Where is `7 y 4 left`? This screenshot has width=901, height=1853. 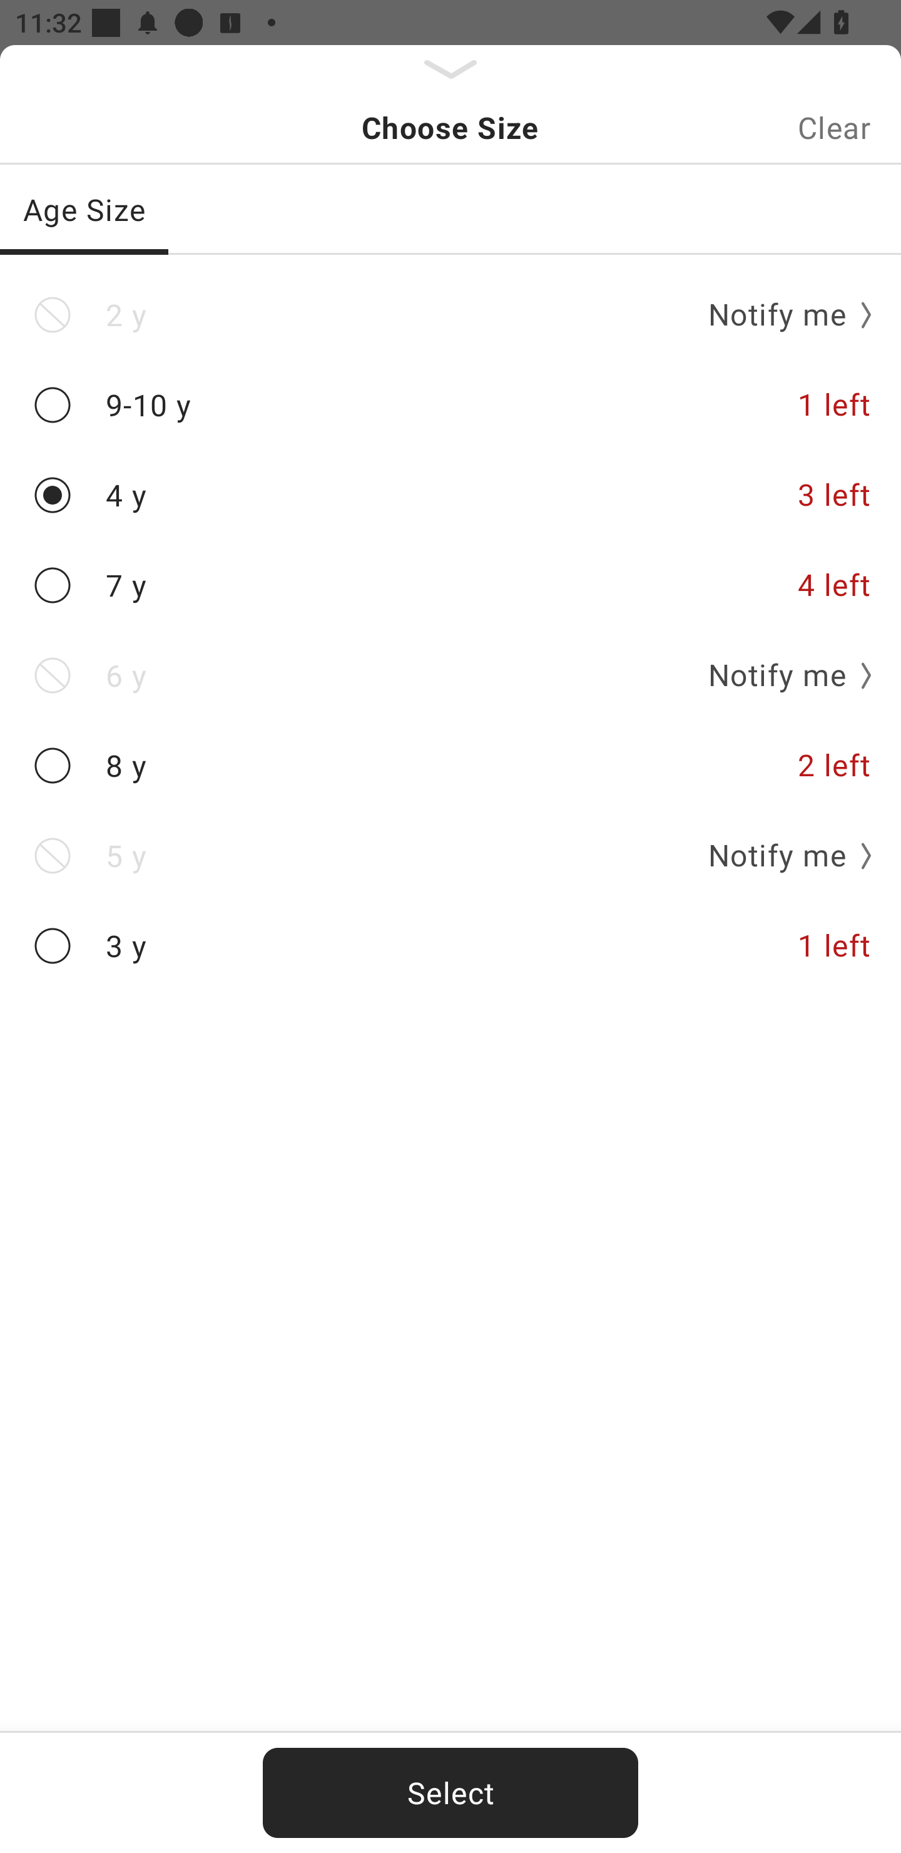
7 y 4 left is located at coordinates (450, 585).